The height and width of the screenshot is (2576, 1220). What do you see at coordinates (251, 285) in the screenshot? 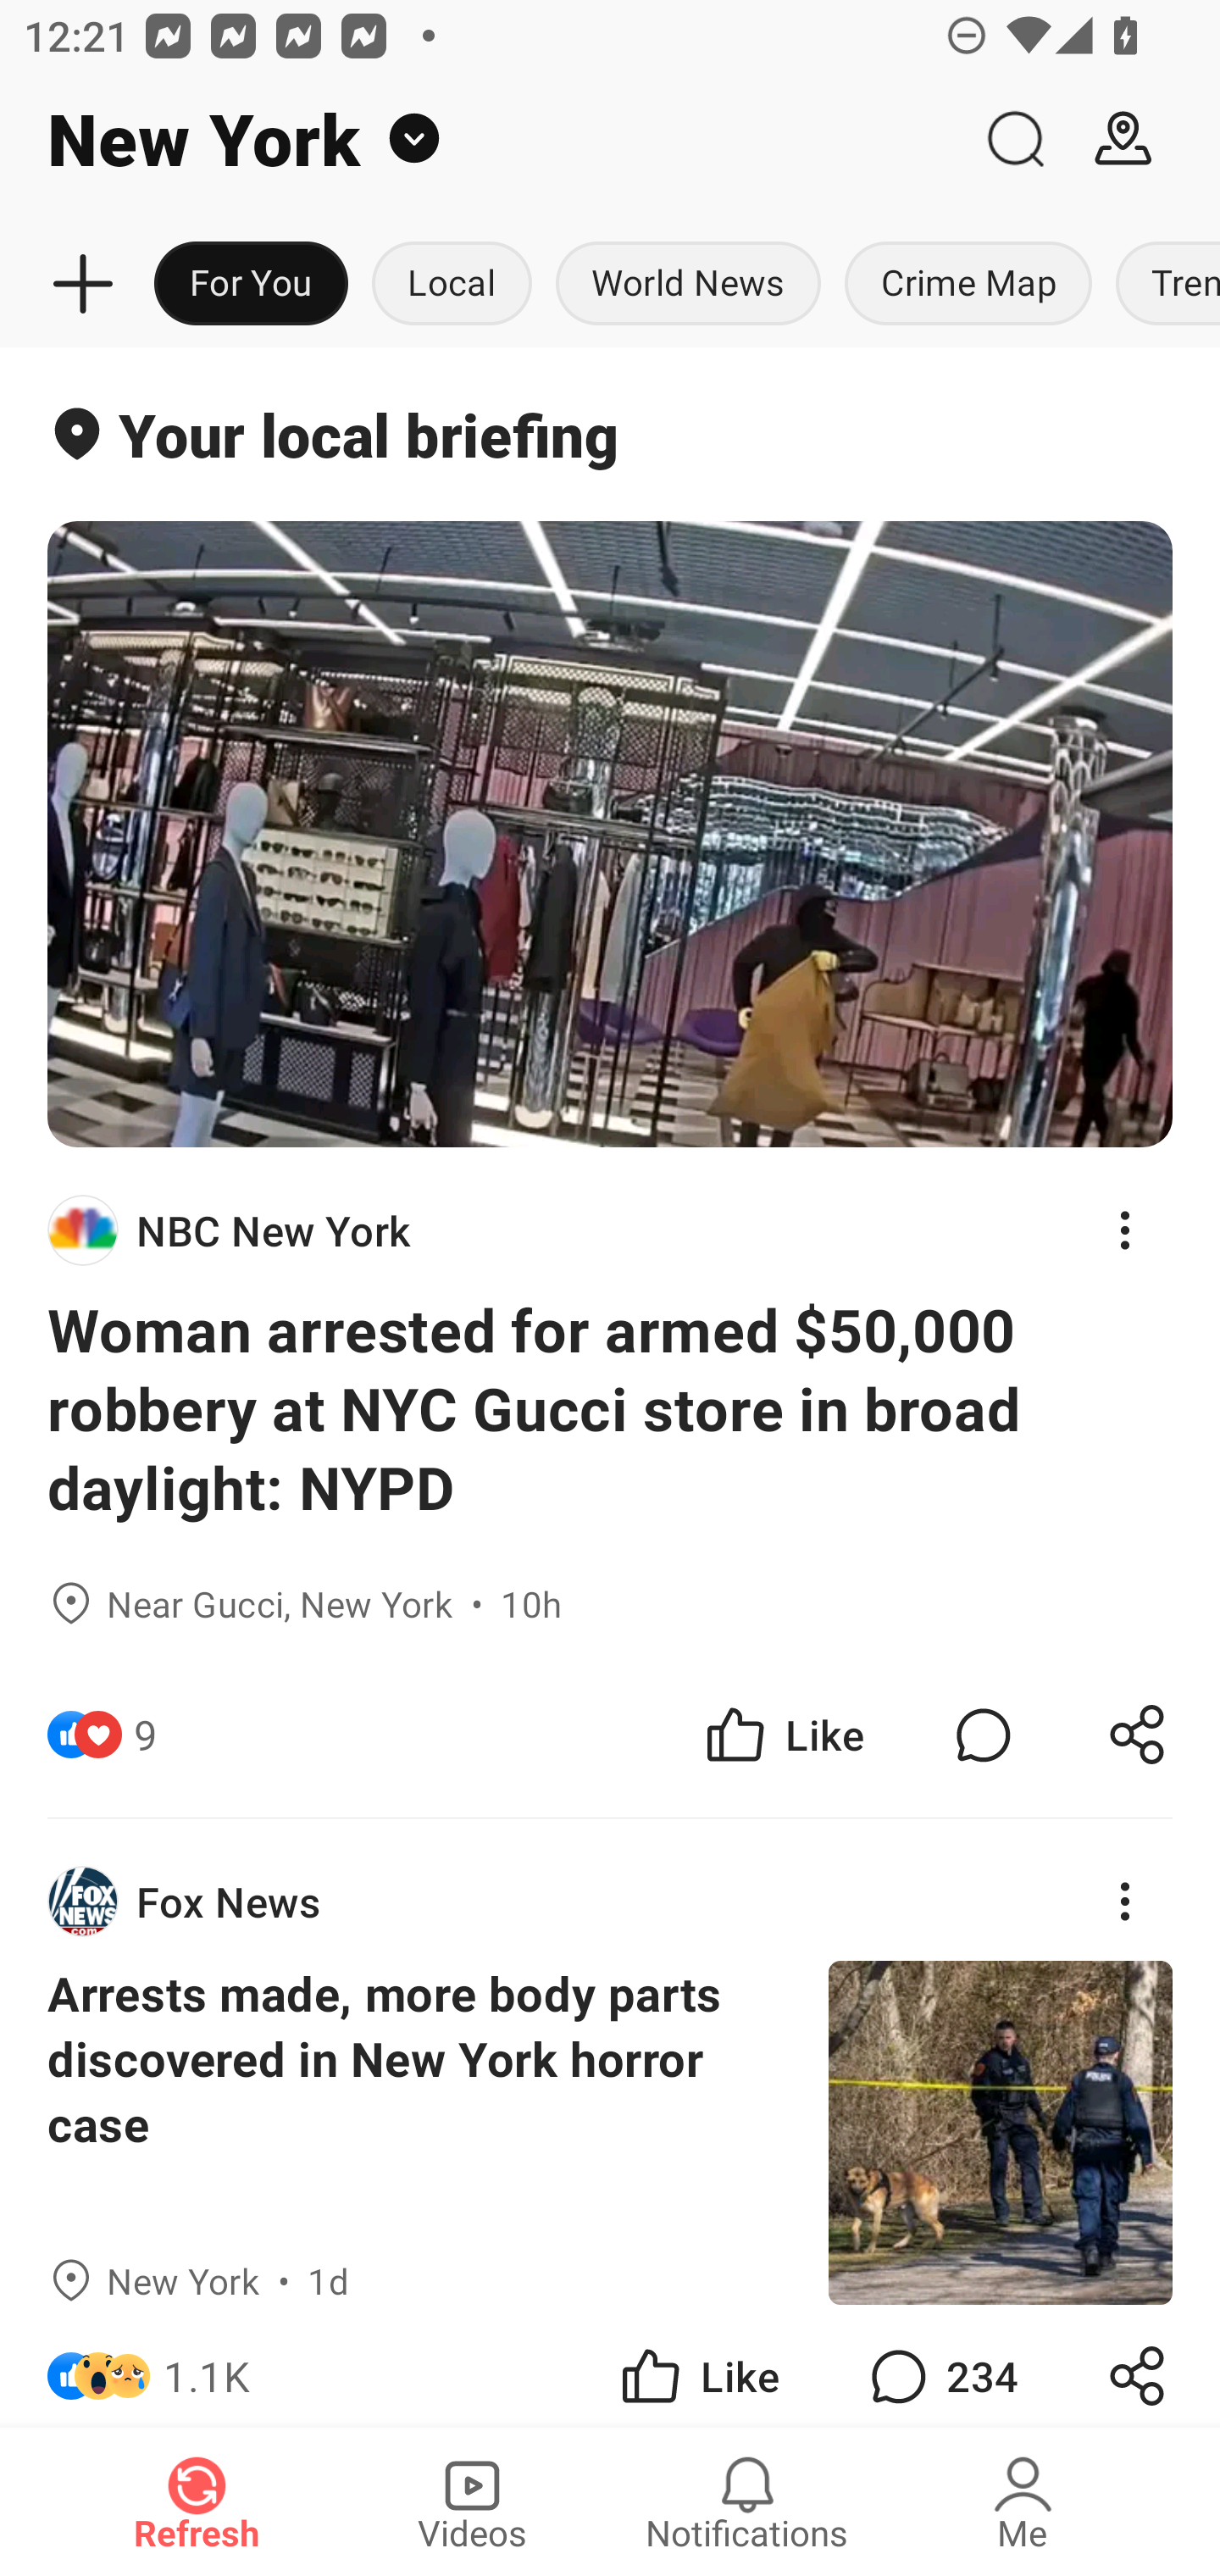
I see `For You` at bounding box center [251, 285].